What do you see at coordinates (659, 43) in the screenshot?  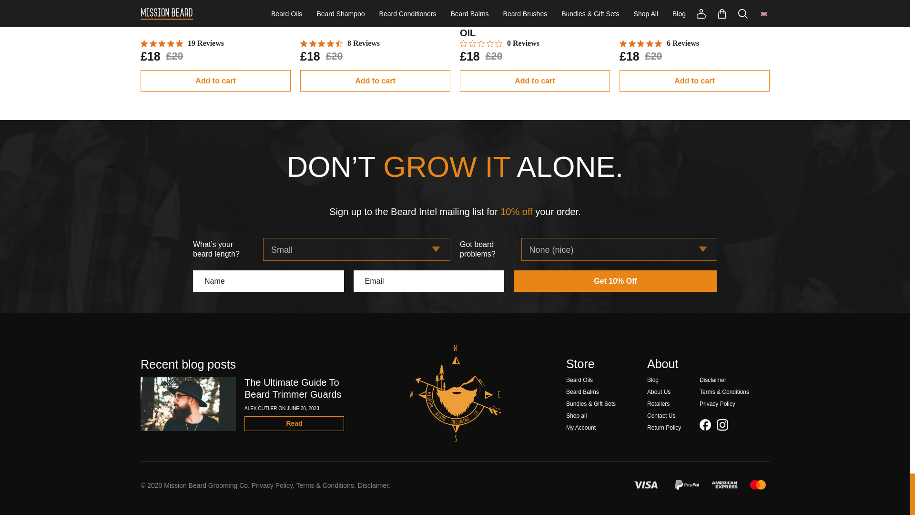 I see `6 Reviews` at bounding box center [659, 43].